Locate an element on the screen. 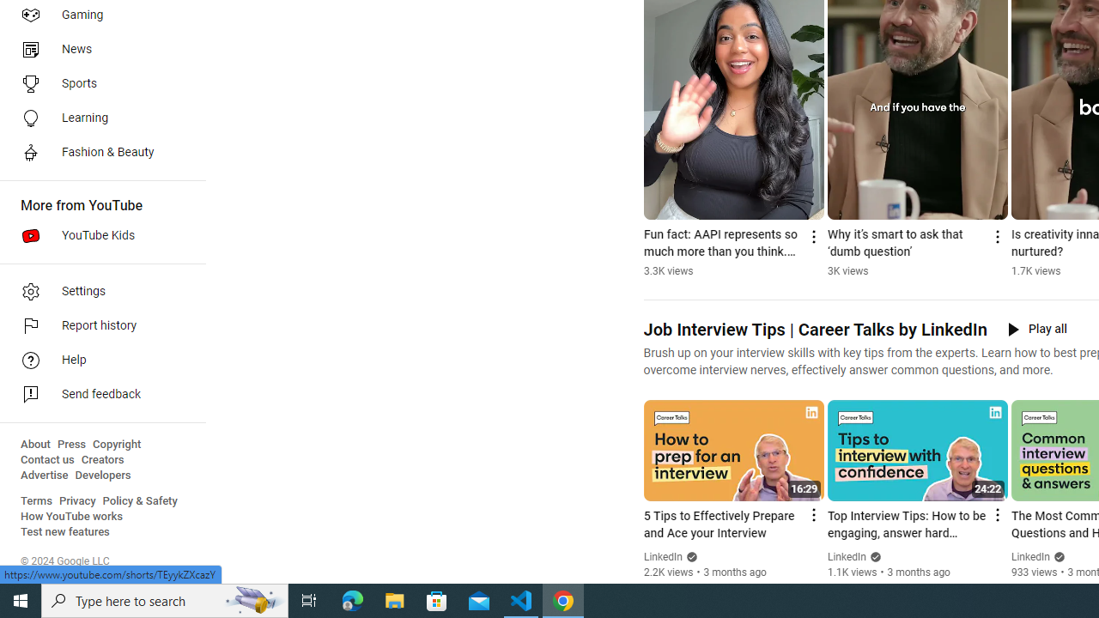  Play all is located at coordinates (1037, 330).